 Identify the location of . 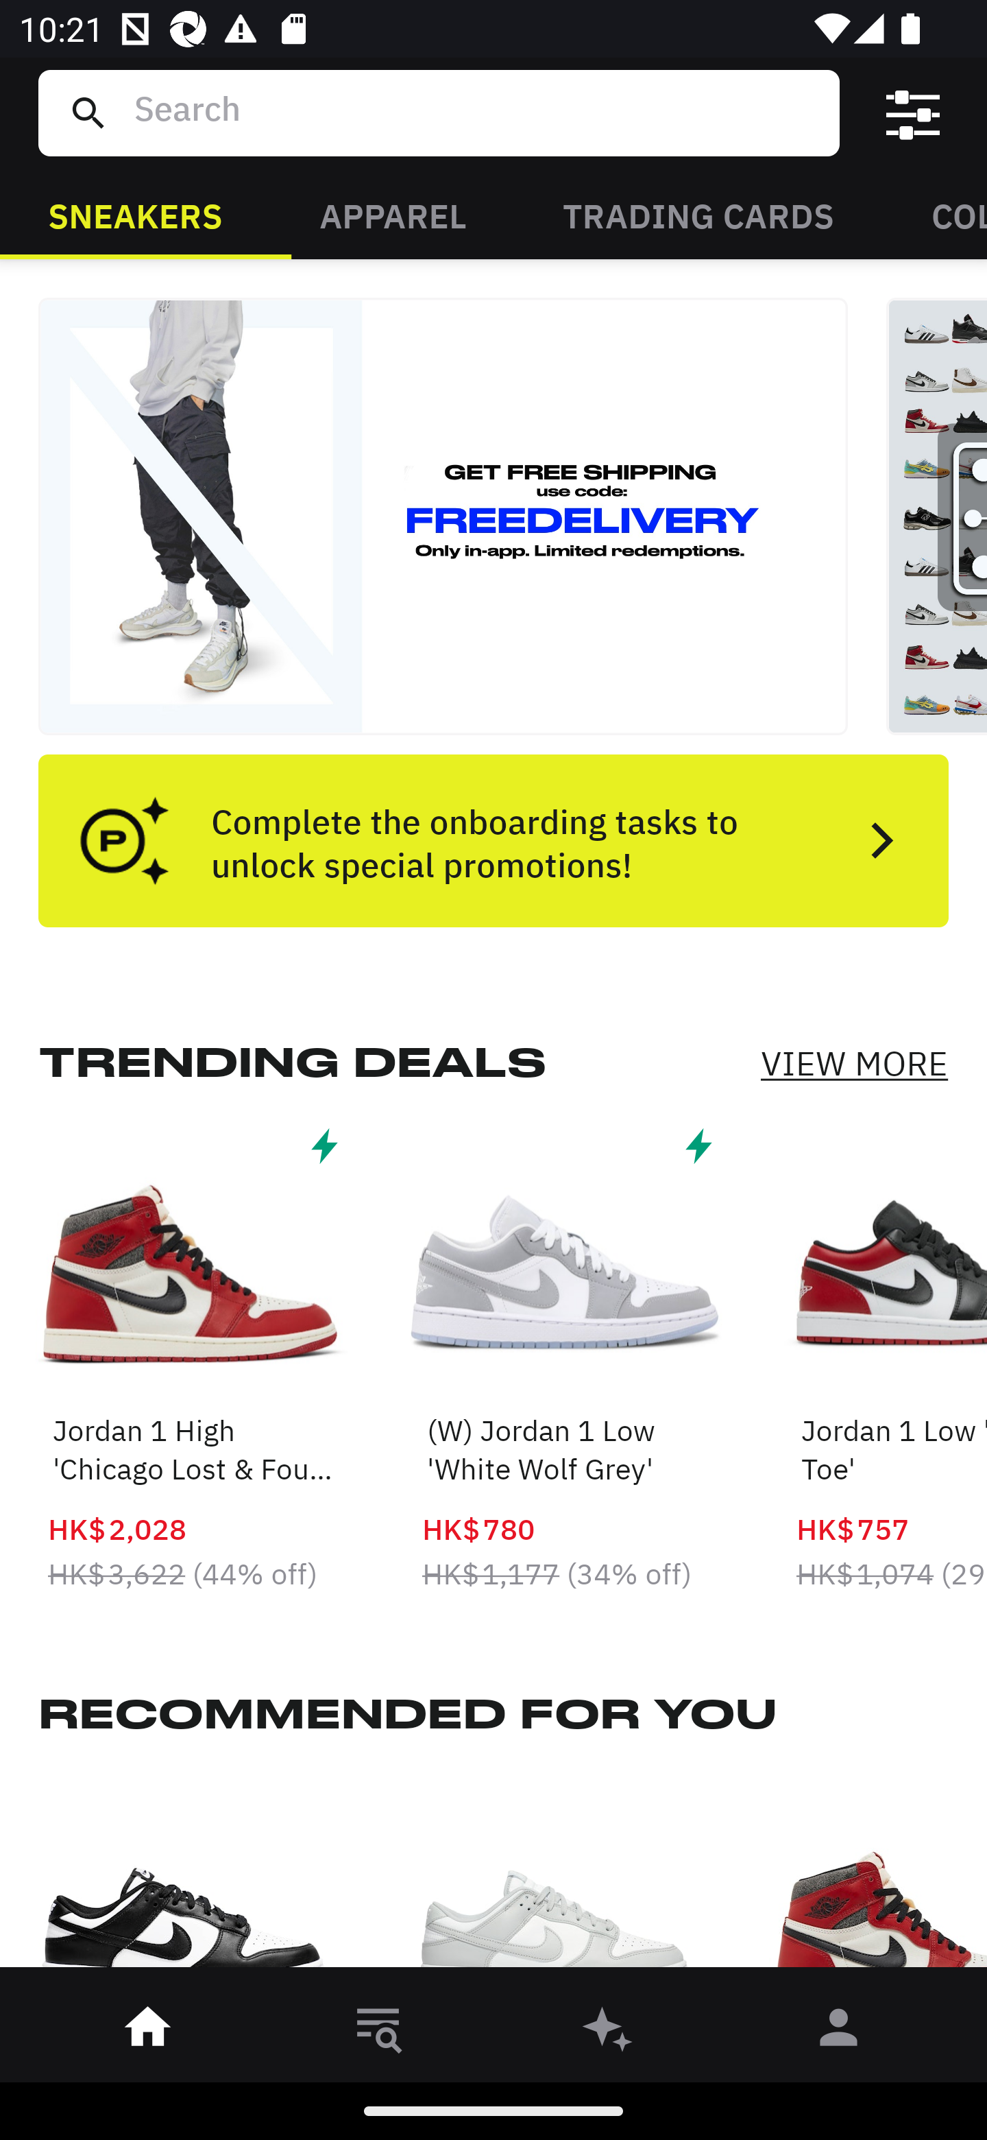
(913, 113).